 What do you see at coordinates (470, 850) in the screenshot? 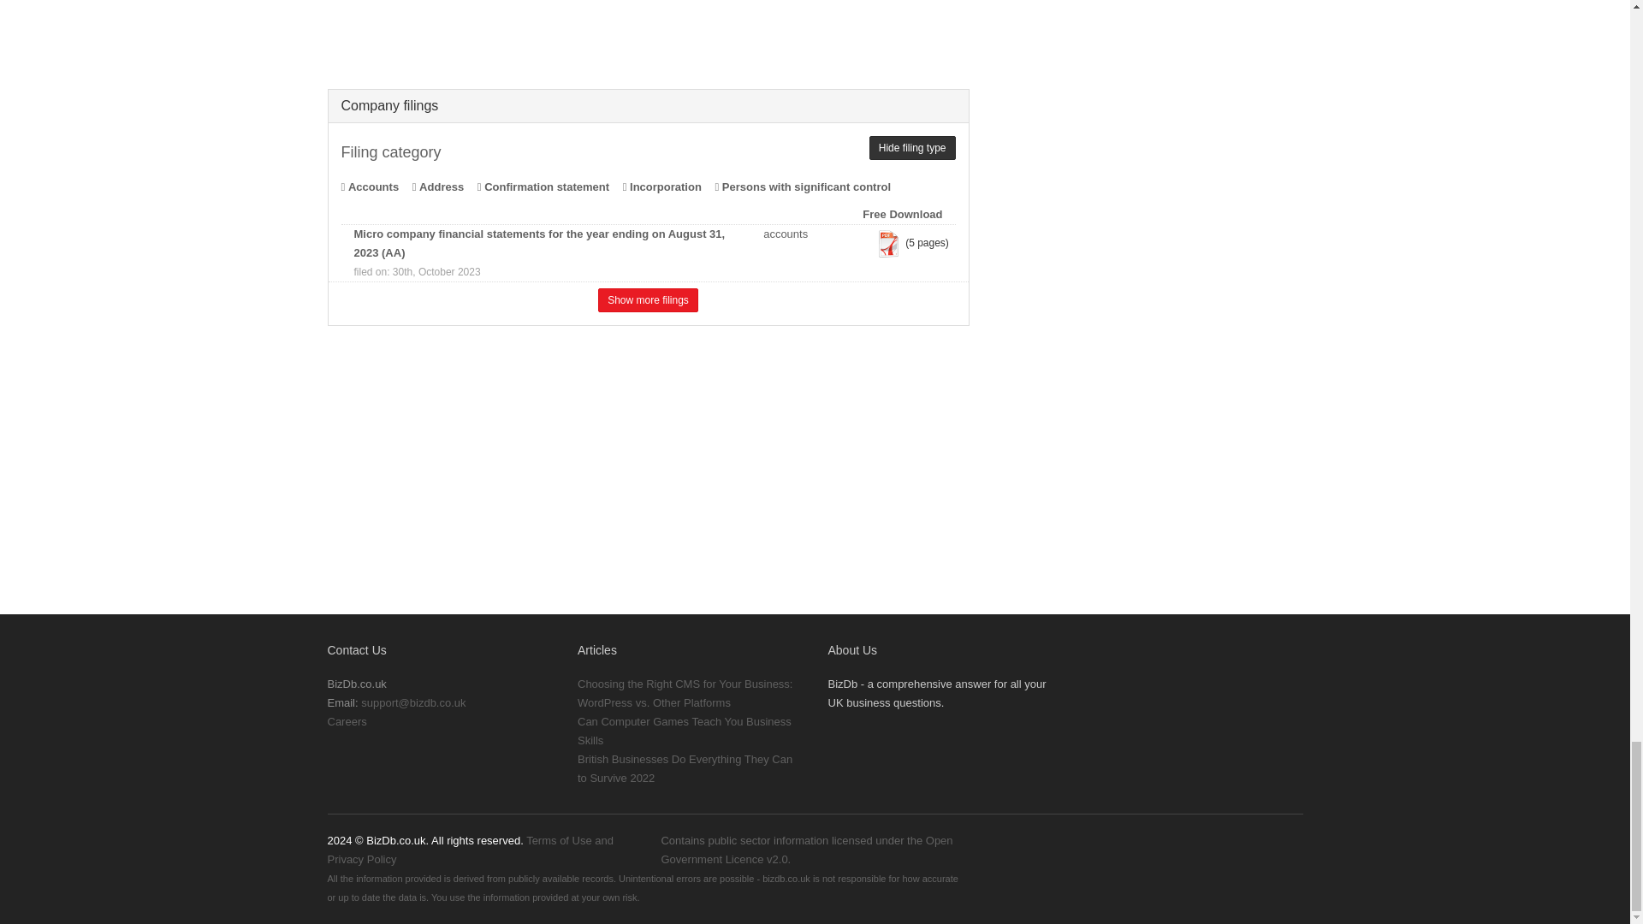
I see `Terms of Use and Privacy Policy` at bounding box center [470, 850].